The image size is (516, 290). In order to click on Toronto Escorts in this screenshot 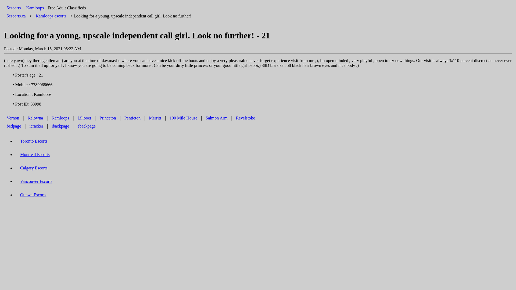, I will do `click(34, 141)`.